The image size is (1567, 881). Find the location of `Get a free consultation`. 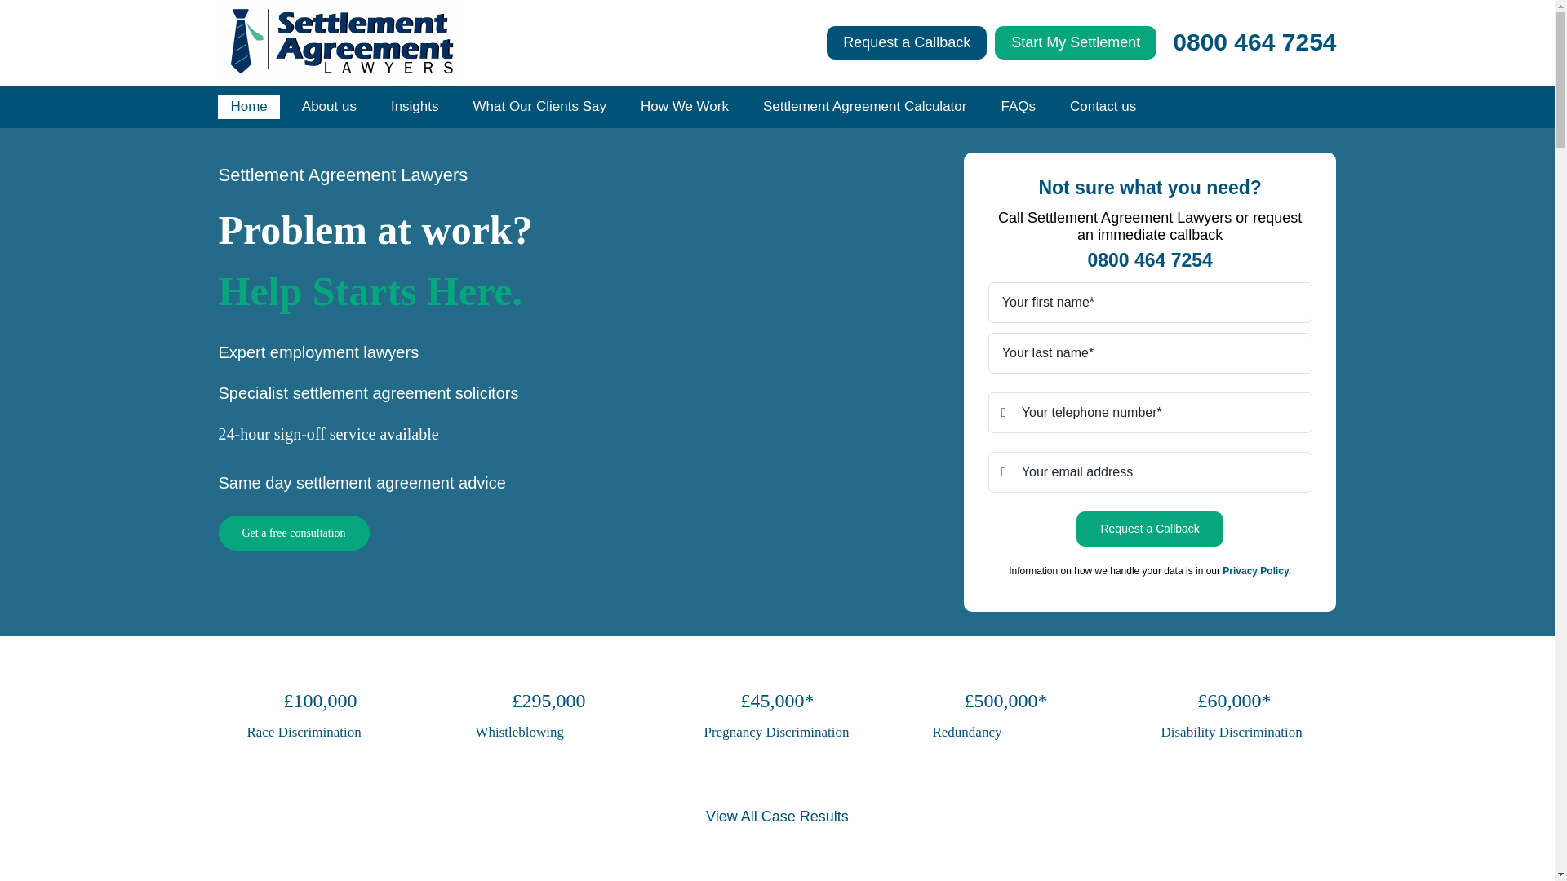

Get a free consultation is located at coordinates (294, 533).